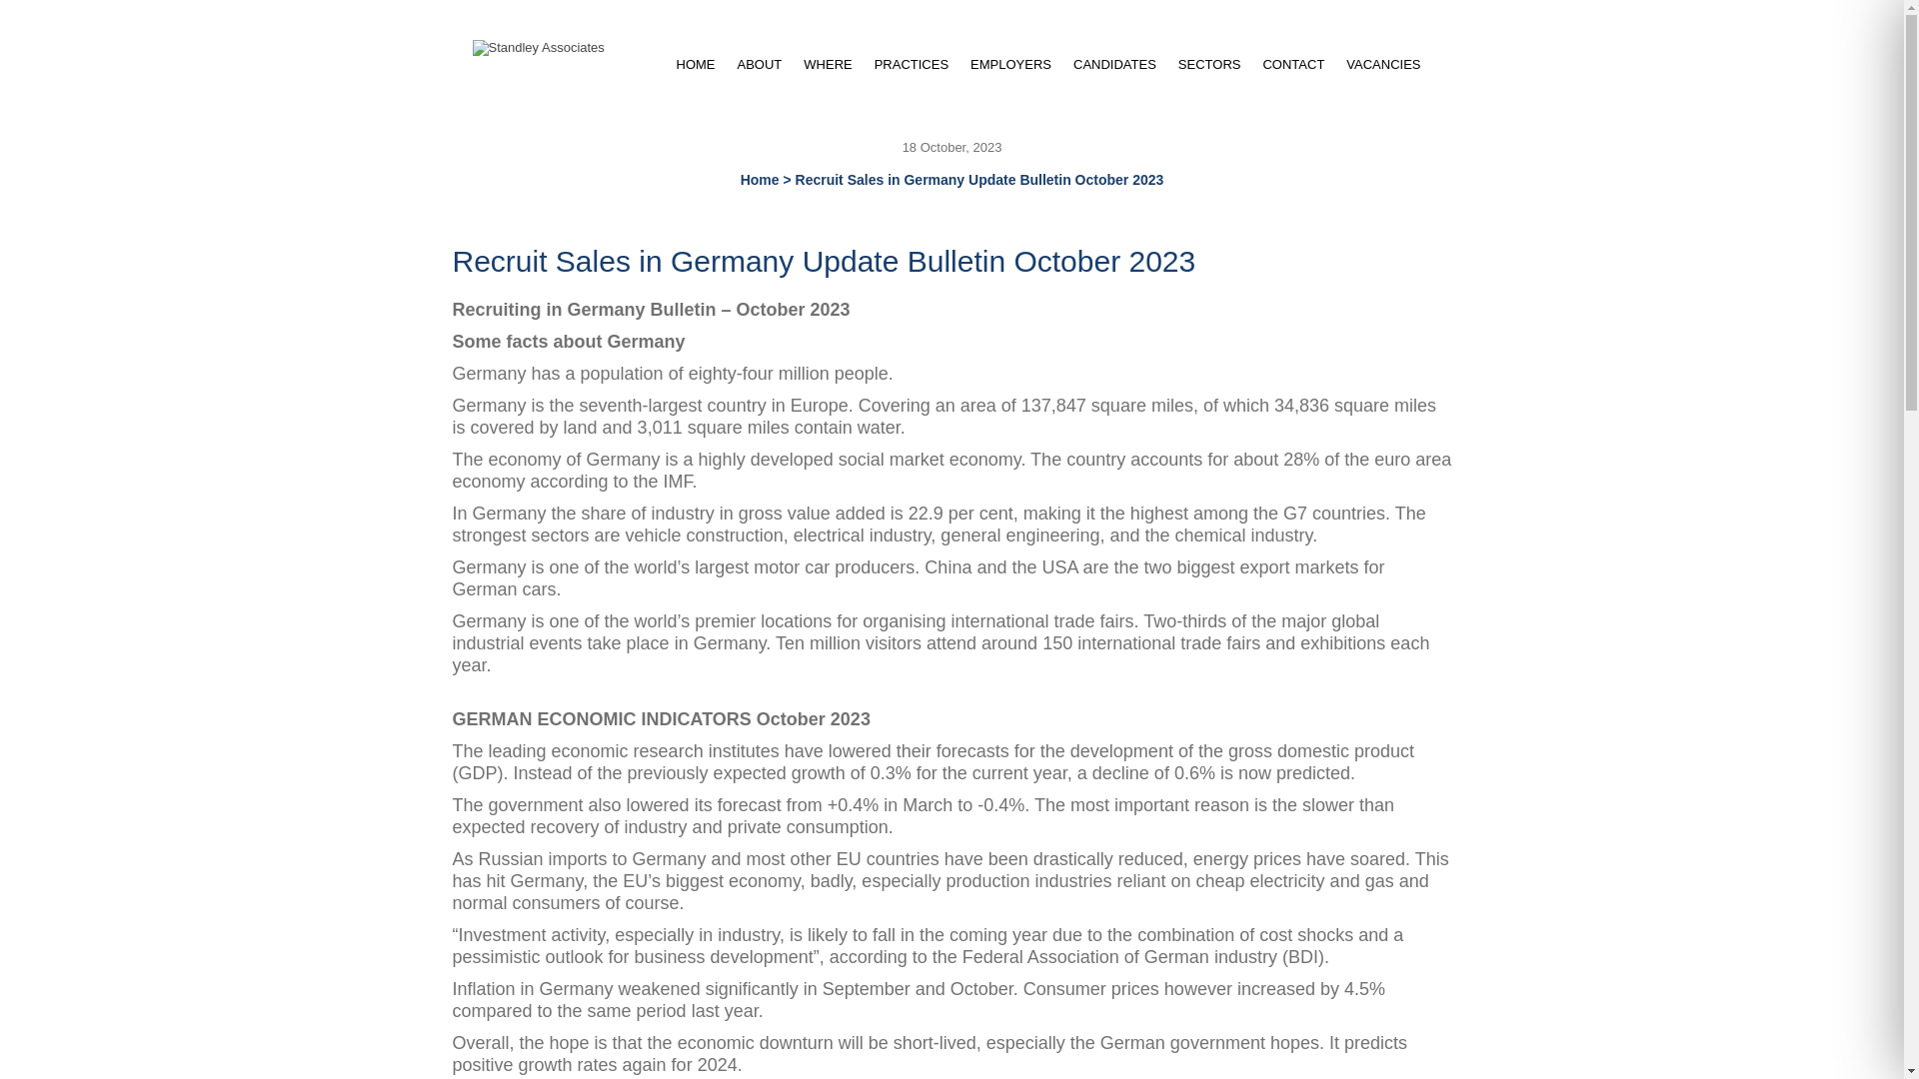  What do you see at coordinates (1011, 64) in the screenshot?
I see `EMPLOYERS` at bounding box center [1011, 64].